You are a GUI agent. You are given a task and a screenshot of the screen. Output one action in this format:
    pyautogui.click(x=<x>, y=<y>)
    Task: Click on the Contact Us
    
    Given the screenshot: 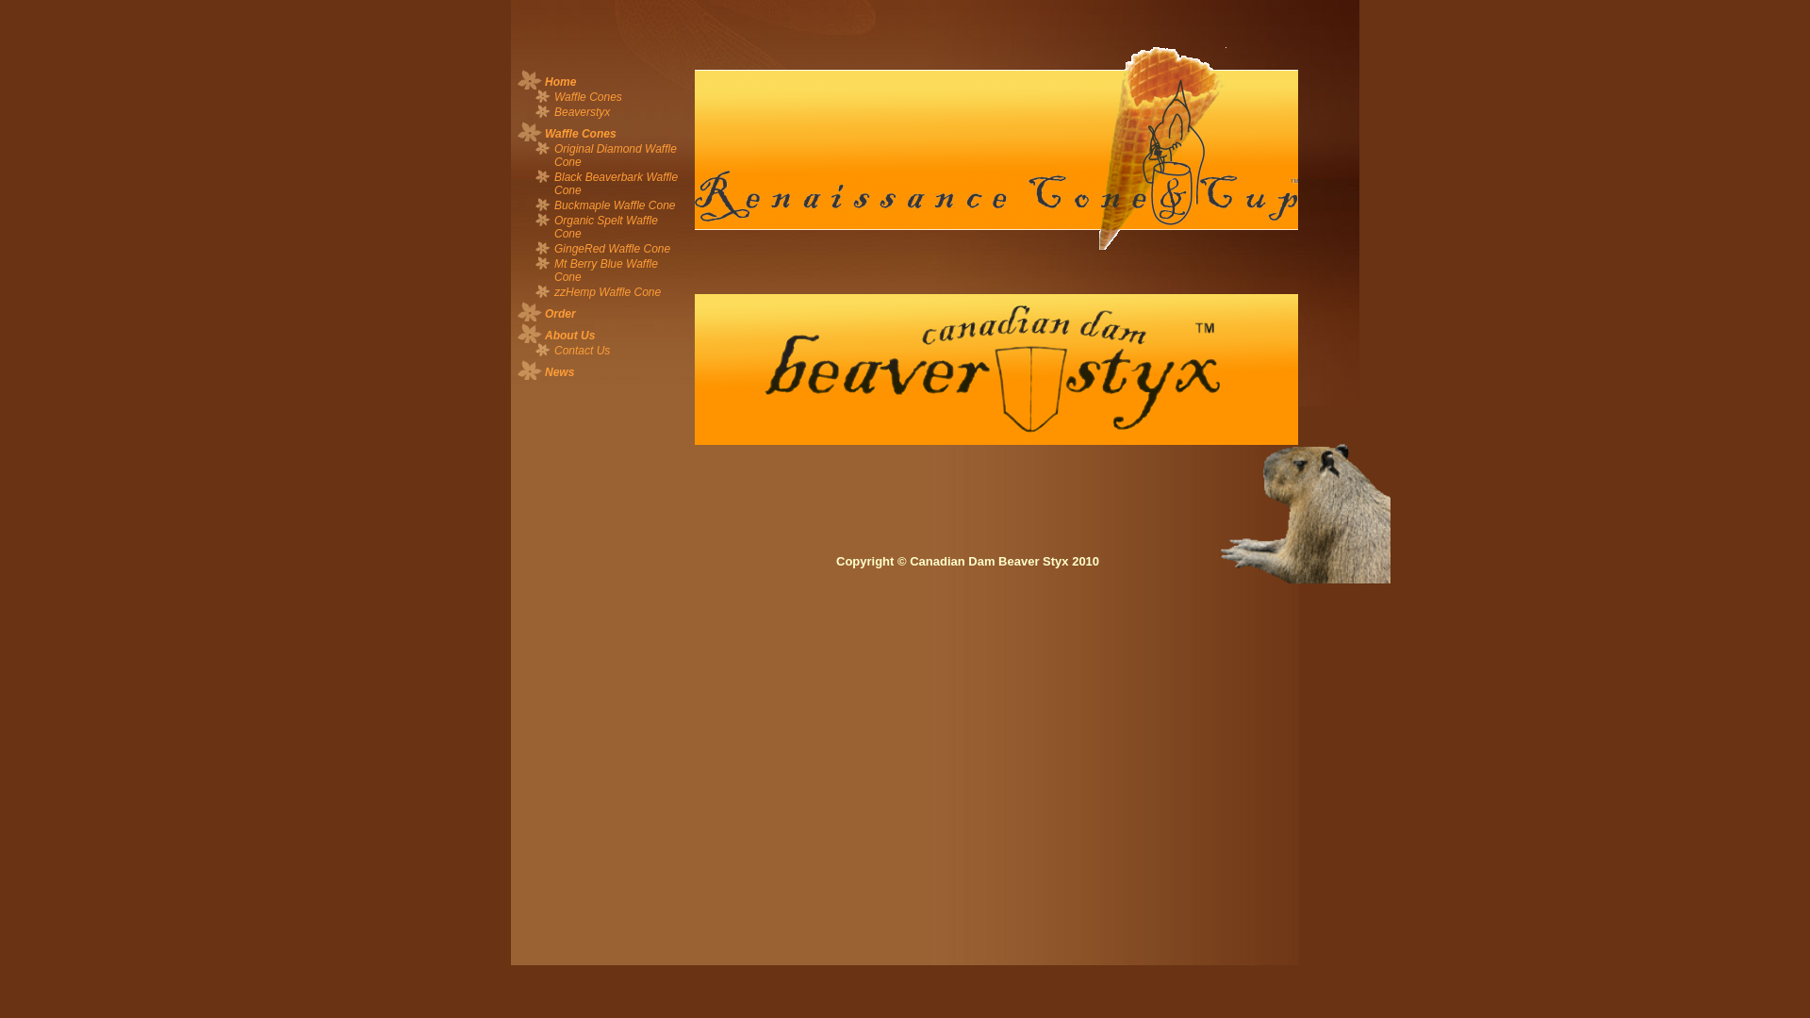 What is the action you would take?
    pyautogui.click(x=601, y=351)
    